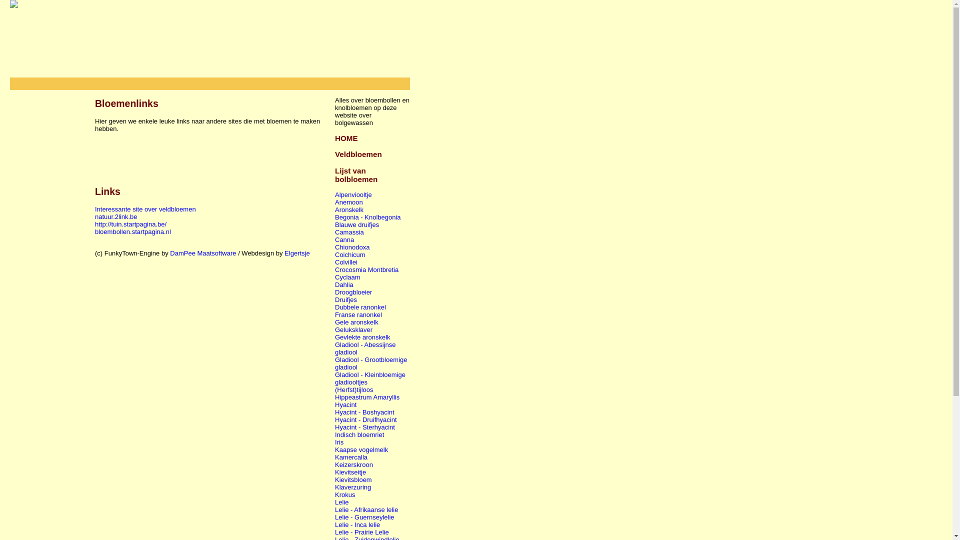 The image size is (960, 540). Describe the element at coordinates (345, 495) in the screenshot. I see `Krokus` at that location.